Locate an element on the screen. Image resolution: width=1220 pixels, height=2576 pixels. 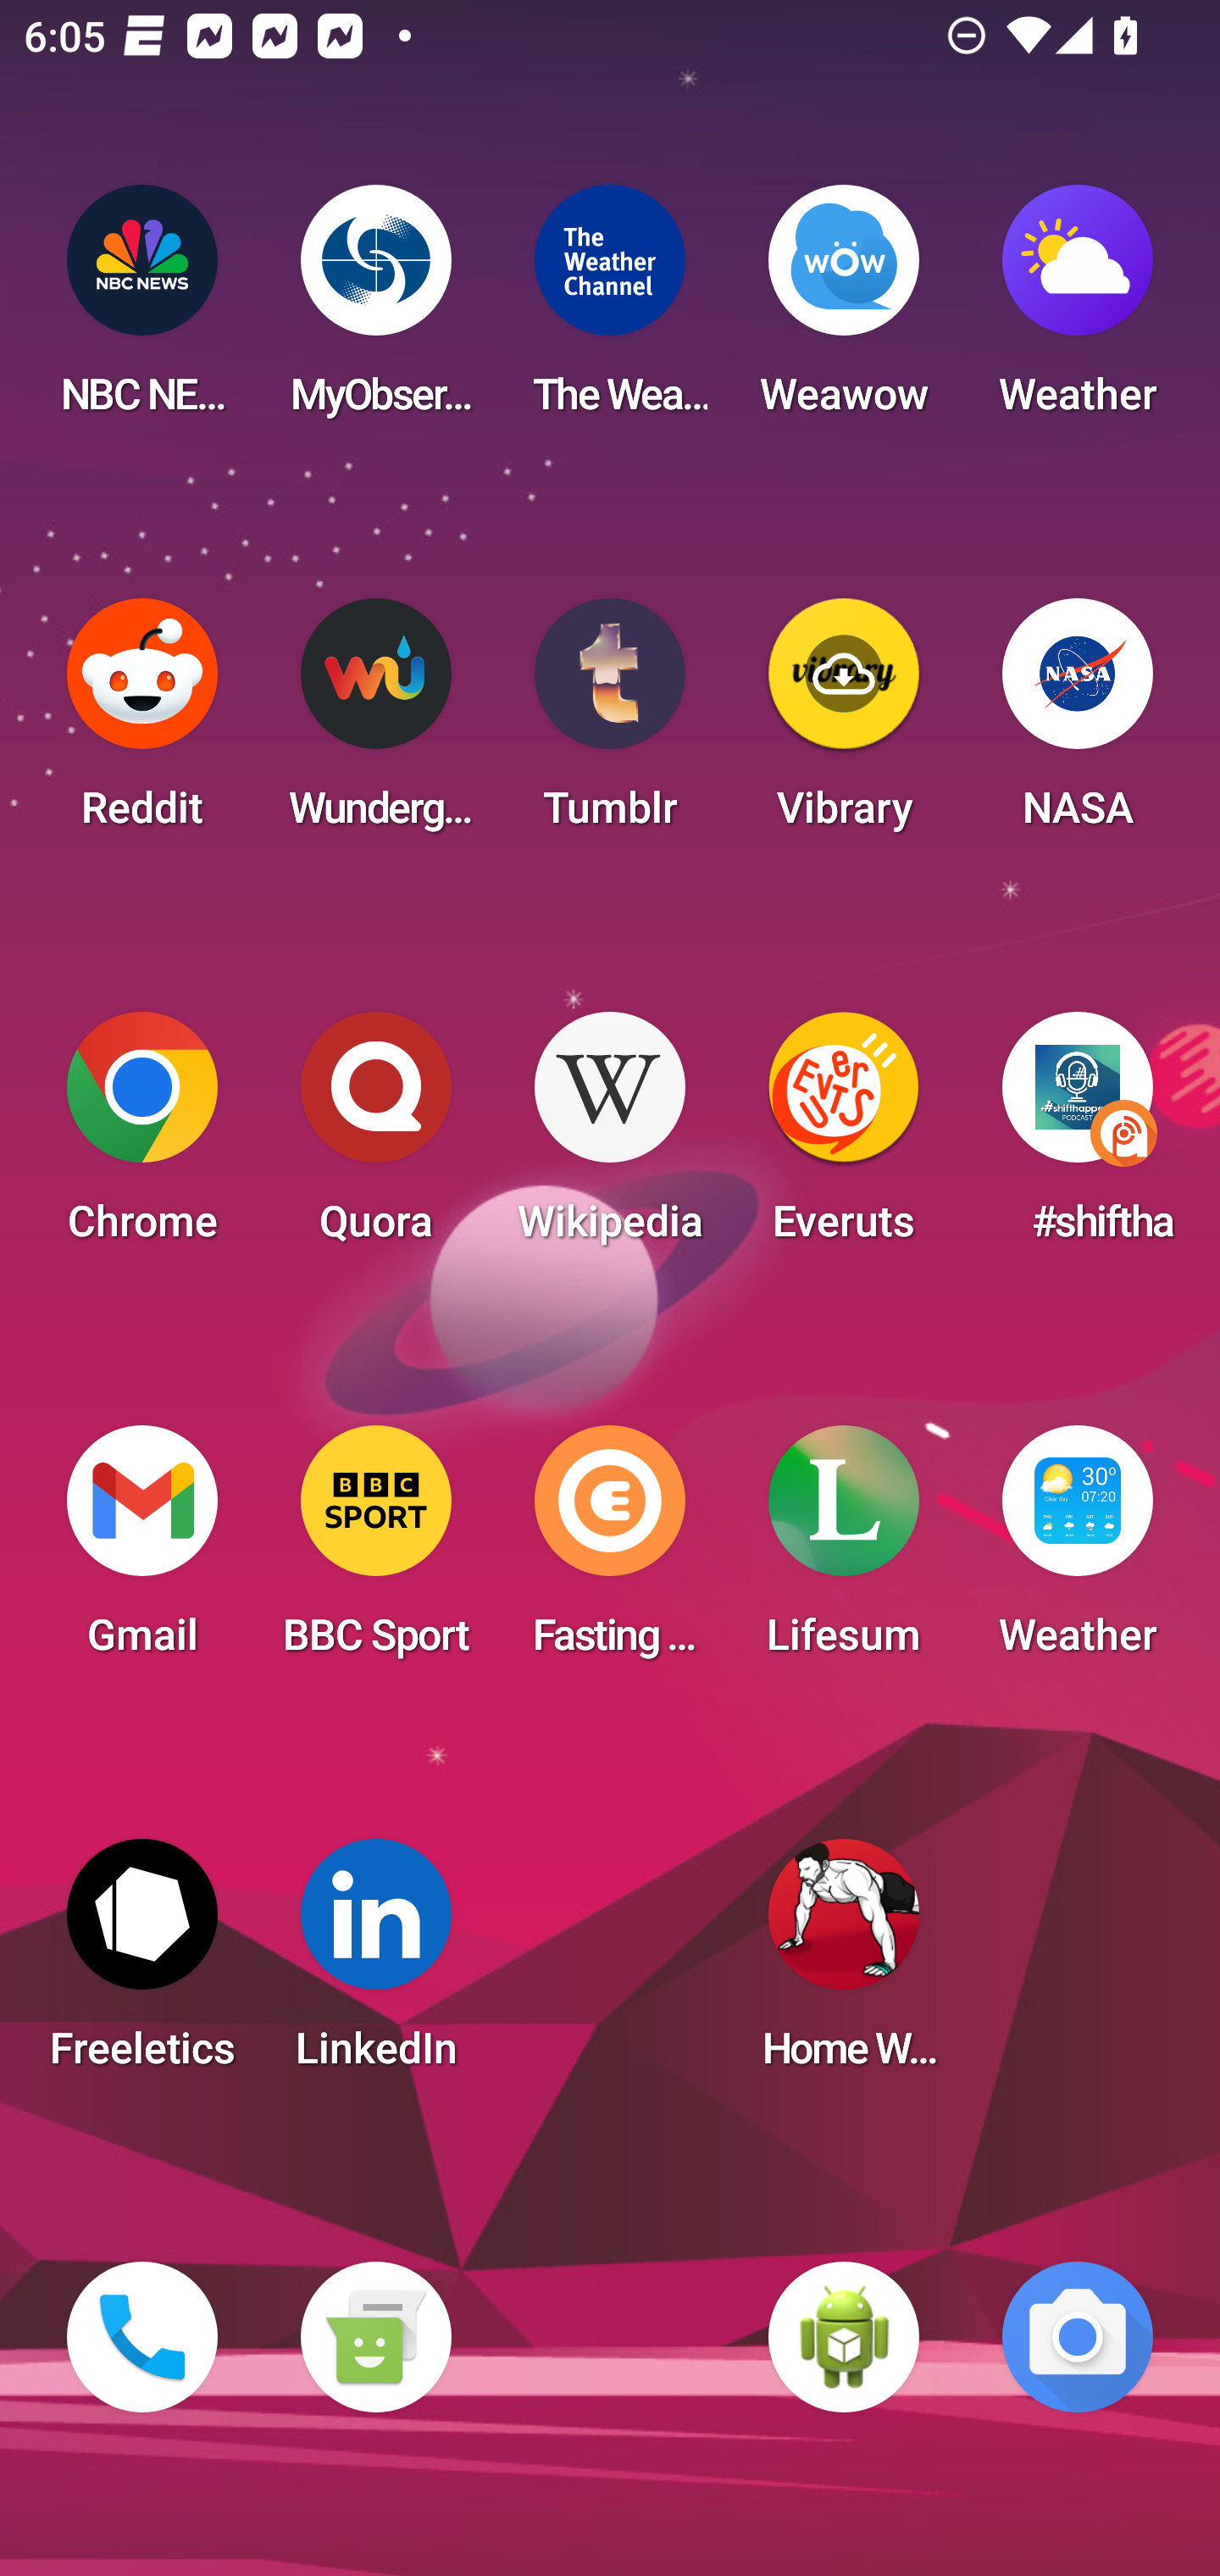
Wunderground is located at coordinates (375, 724).